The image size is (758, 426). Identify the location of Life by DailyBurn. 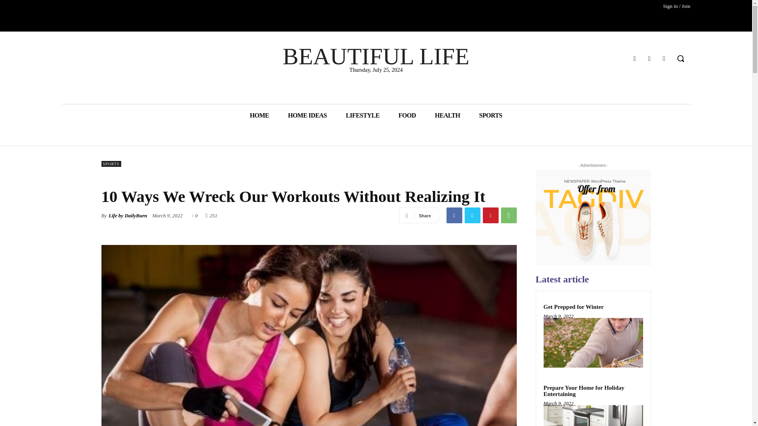
(128, 215).